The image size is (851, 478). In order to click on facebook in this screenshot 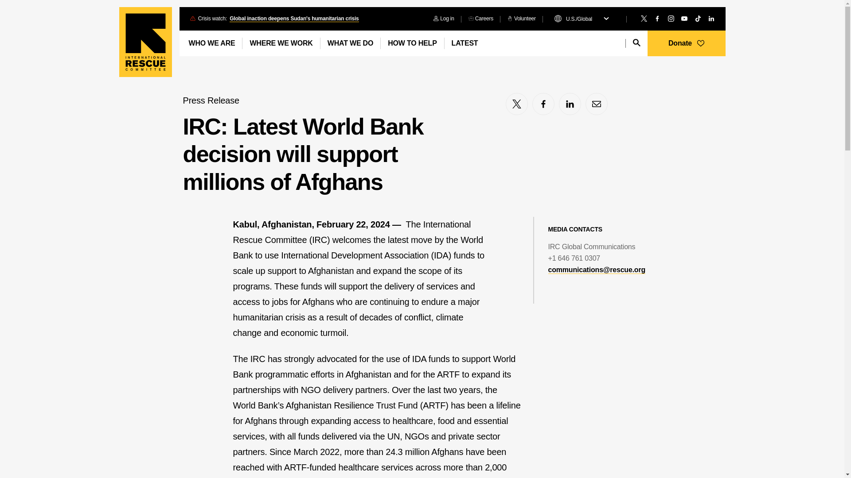, I will do `click(543, 104)`.